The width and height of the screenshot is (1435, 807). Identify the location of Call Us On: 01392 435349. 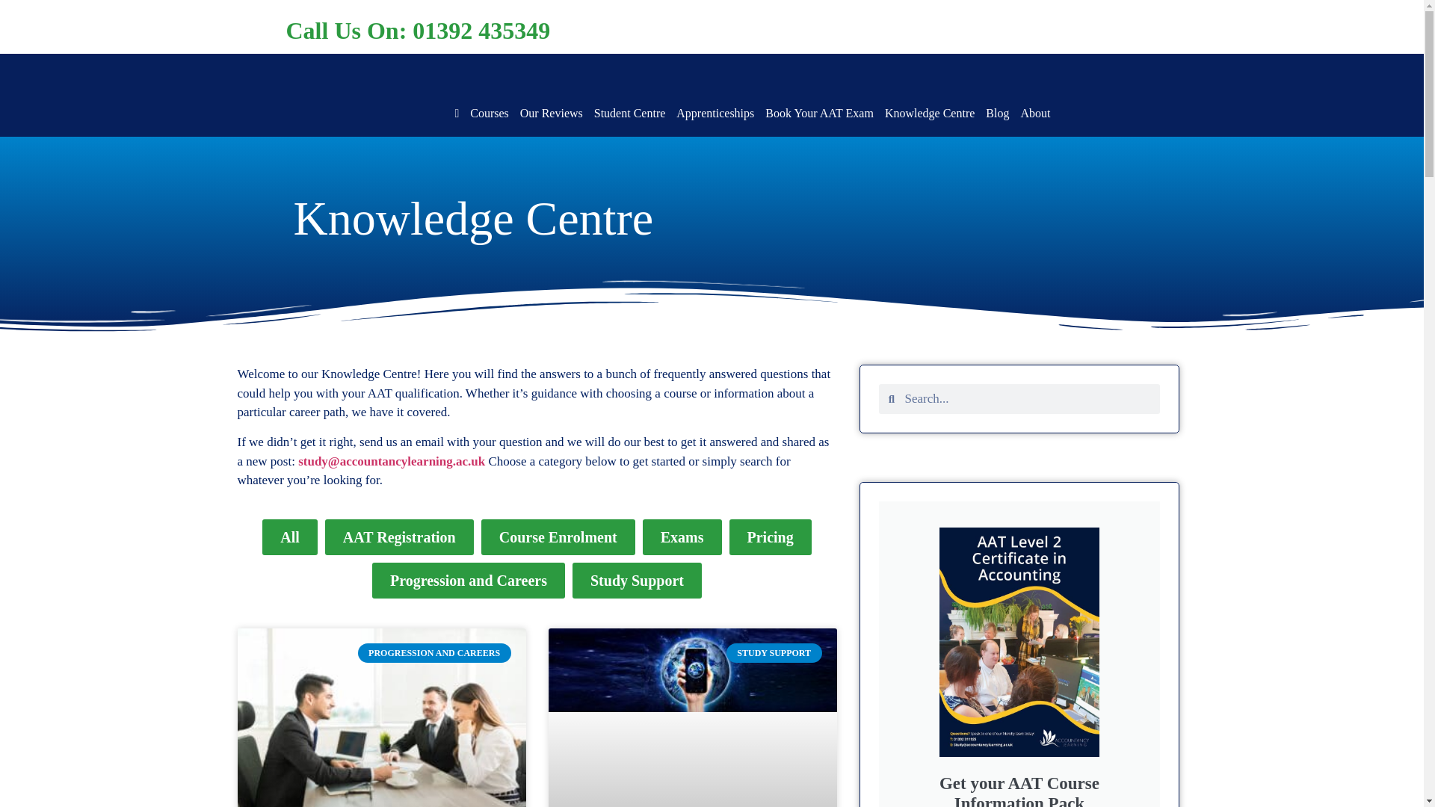
(417, 30).